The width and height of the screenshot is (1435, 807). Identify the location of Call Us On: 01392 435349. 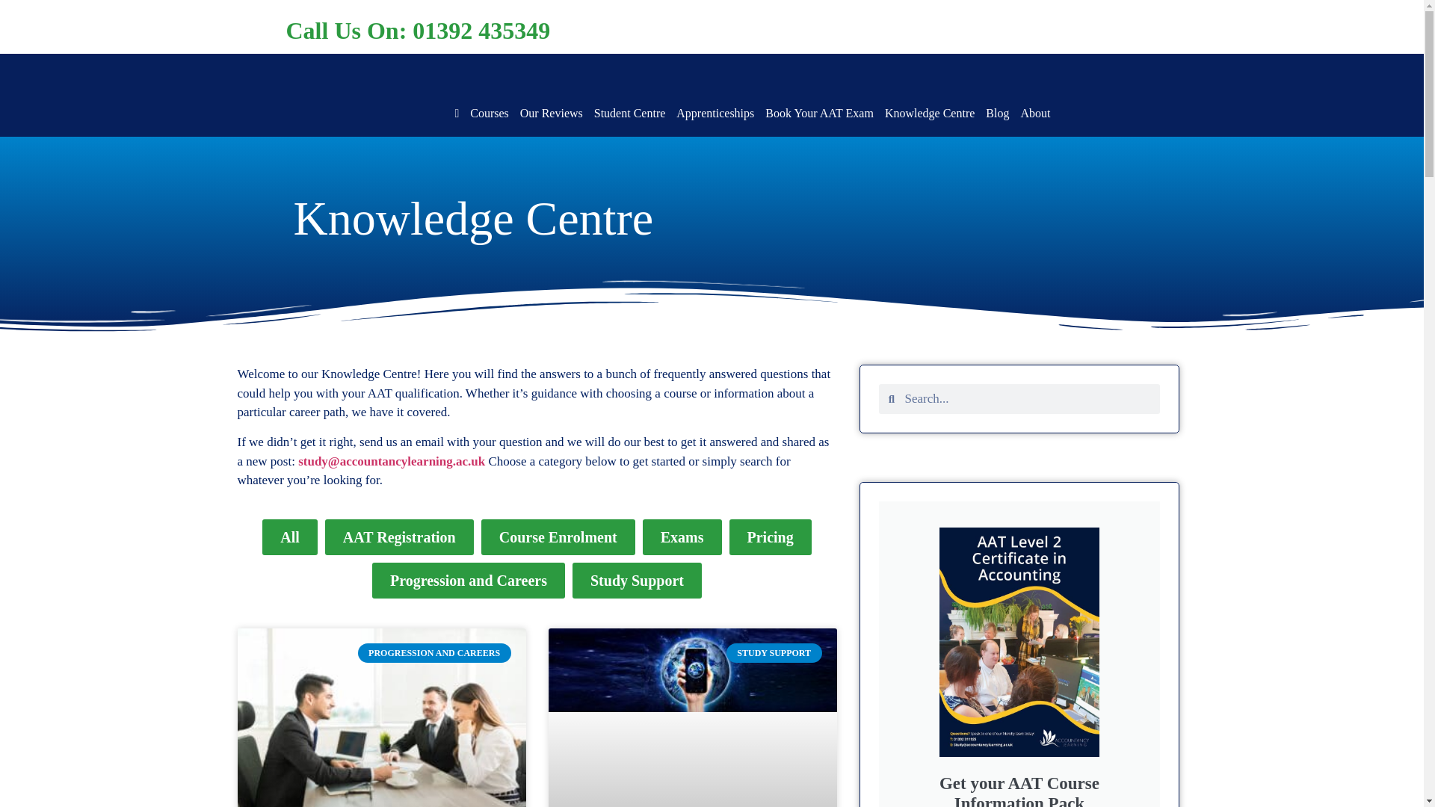
(417, 30).